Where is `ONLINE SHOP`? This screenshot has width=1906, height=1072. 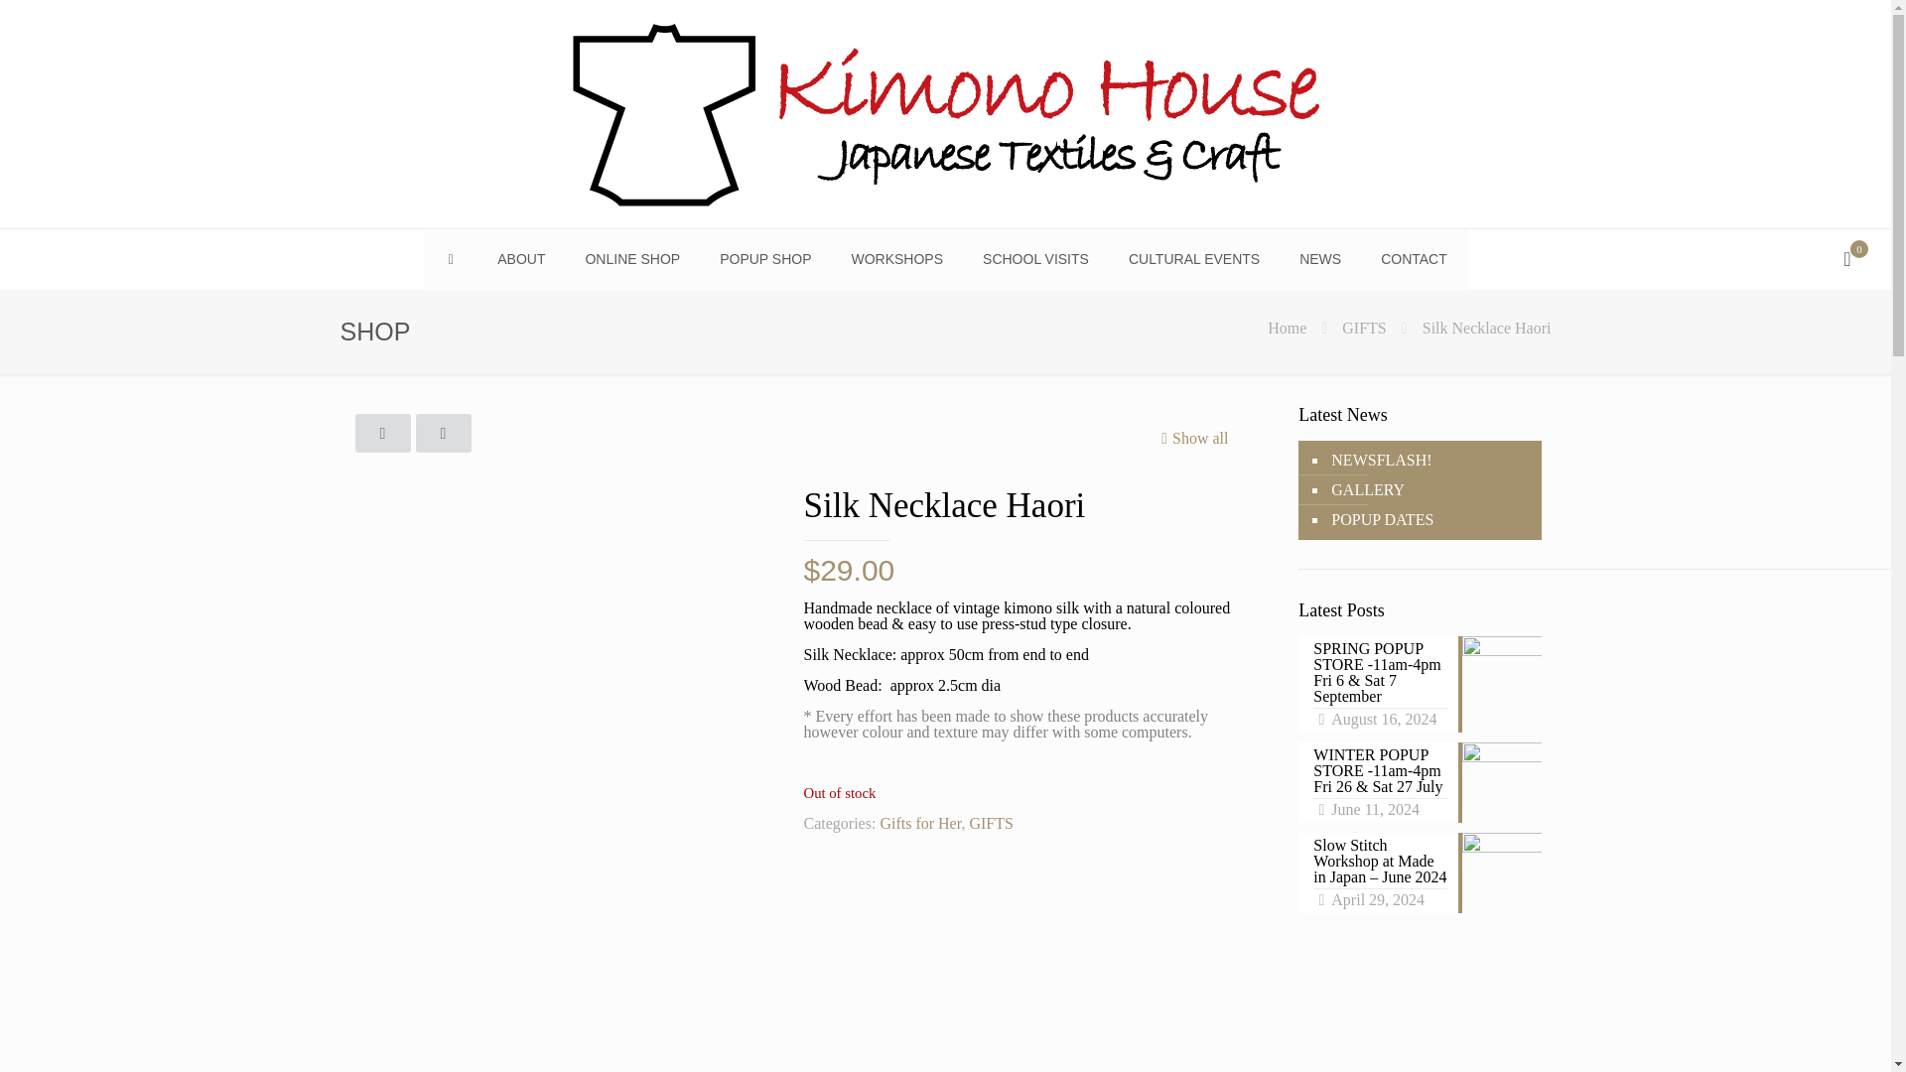
ONLINE SHOP is located at coordinates (631, 258).